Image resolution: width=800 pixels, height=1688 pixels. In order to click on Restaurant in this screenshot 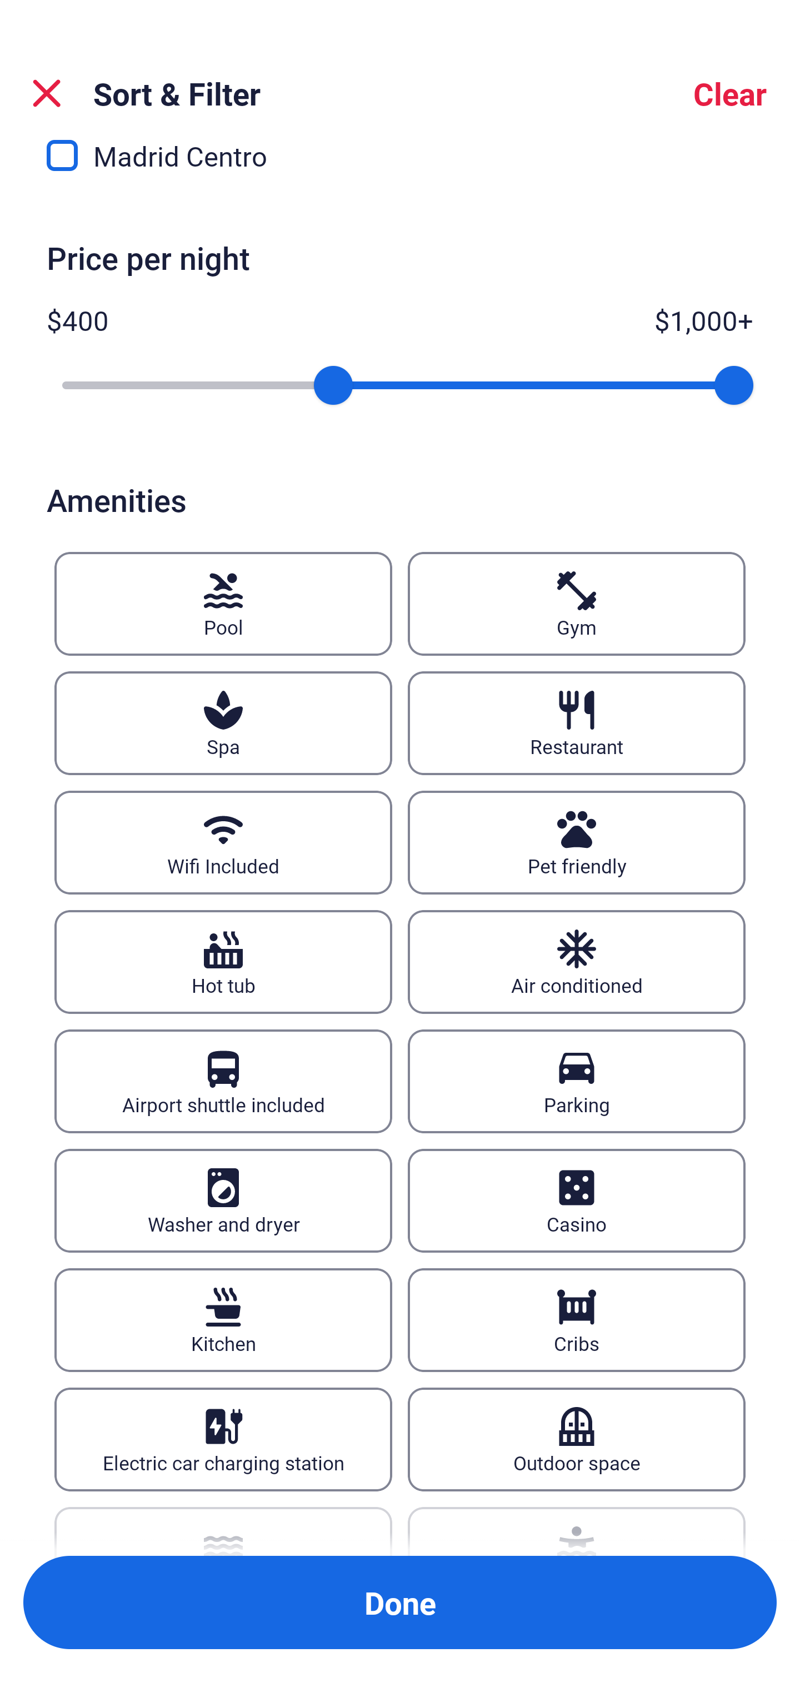, I will do `click(577, 723)`.